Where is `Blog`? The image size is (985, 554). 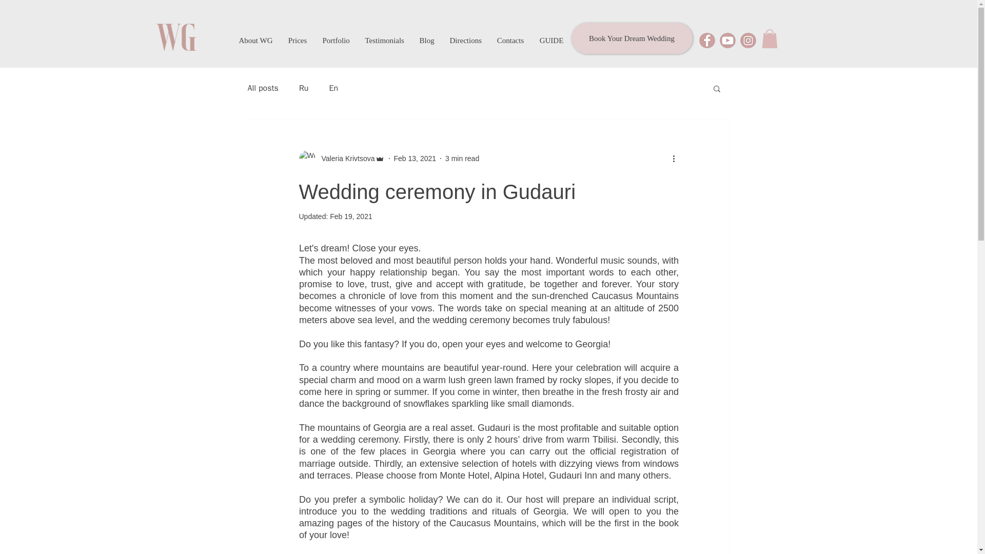 Blog is located at coordinates (426, 40).